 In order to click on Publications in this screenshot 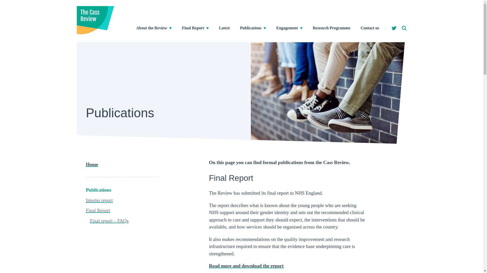, I will do `click(98, 190)`.